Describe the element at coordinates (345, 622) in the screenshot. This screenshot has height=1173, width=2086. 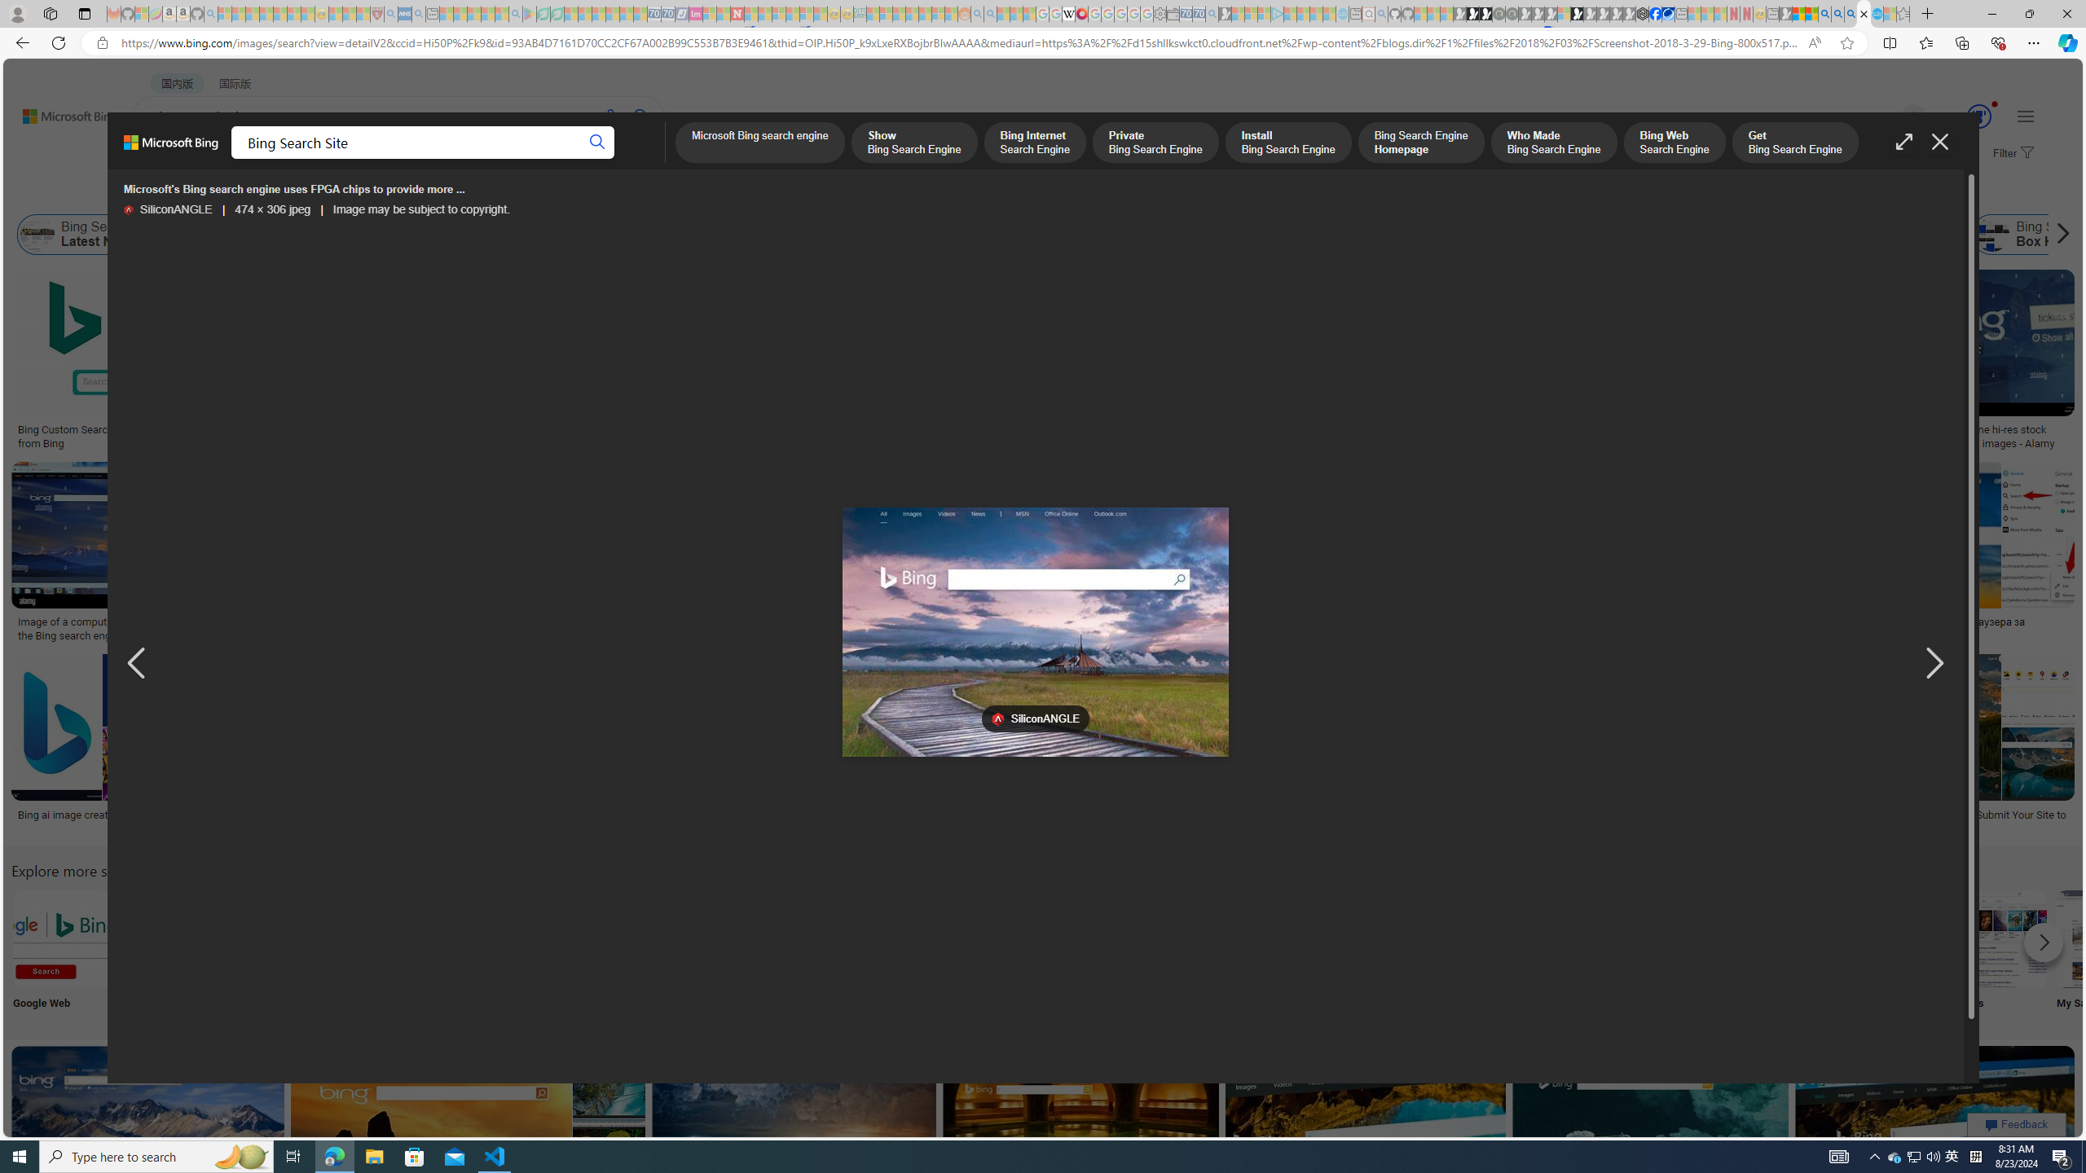
I see `Image Search Bing Engine` at that location.